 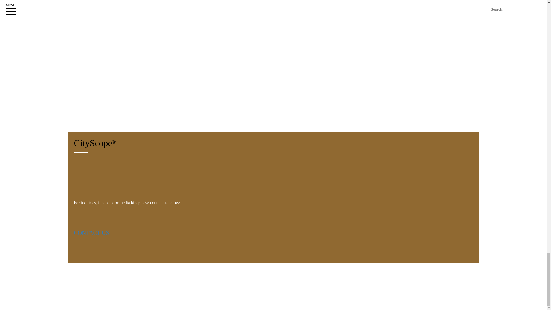 What do you see at coordinates (104, 260) in the screenshot?
I see `instagram` at bounding box center [104, 260].